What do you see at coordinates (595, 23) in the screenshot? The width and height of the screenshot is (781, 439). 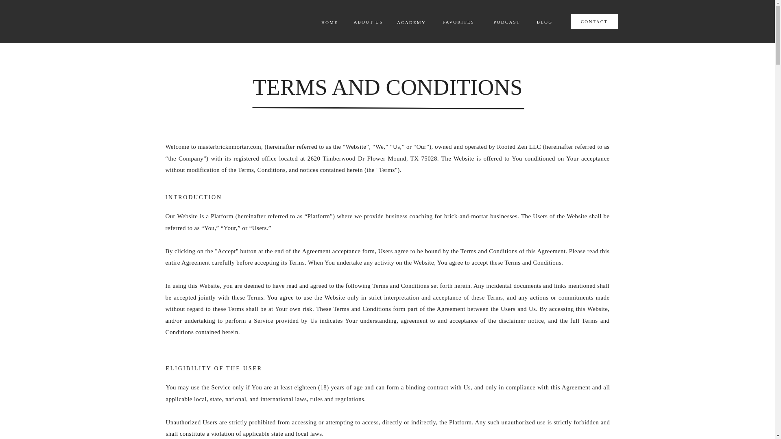 I see `CONTACT` at bounding box center [595, 23].